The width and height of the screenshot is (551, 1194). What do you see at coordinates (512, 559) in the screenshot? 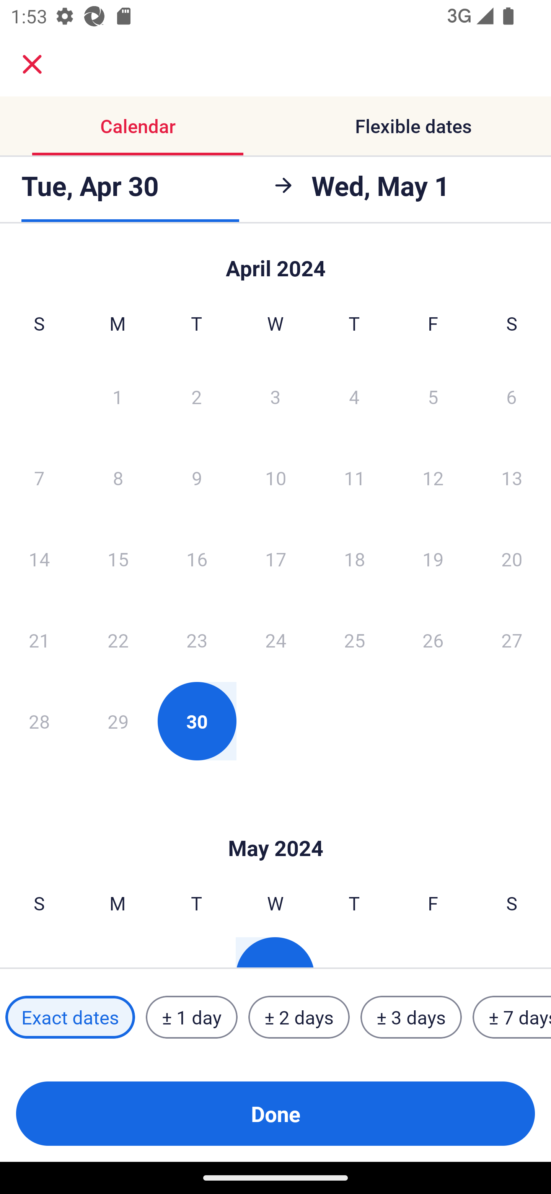
I see `20 Saturday, April 20, 2024` at bounding box center [512, 559].